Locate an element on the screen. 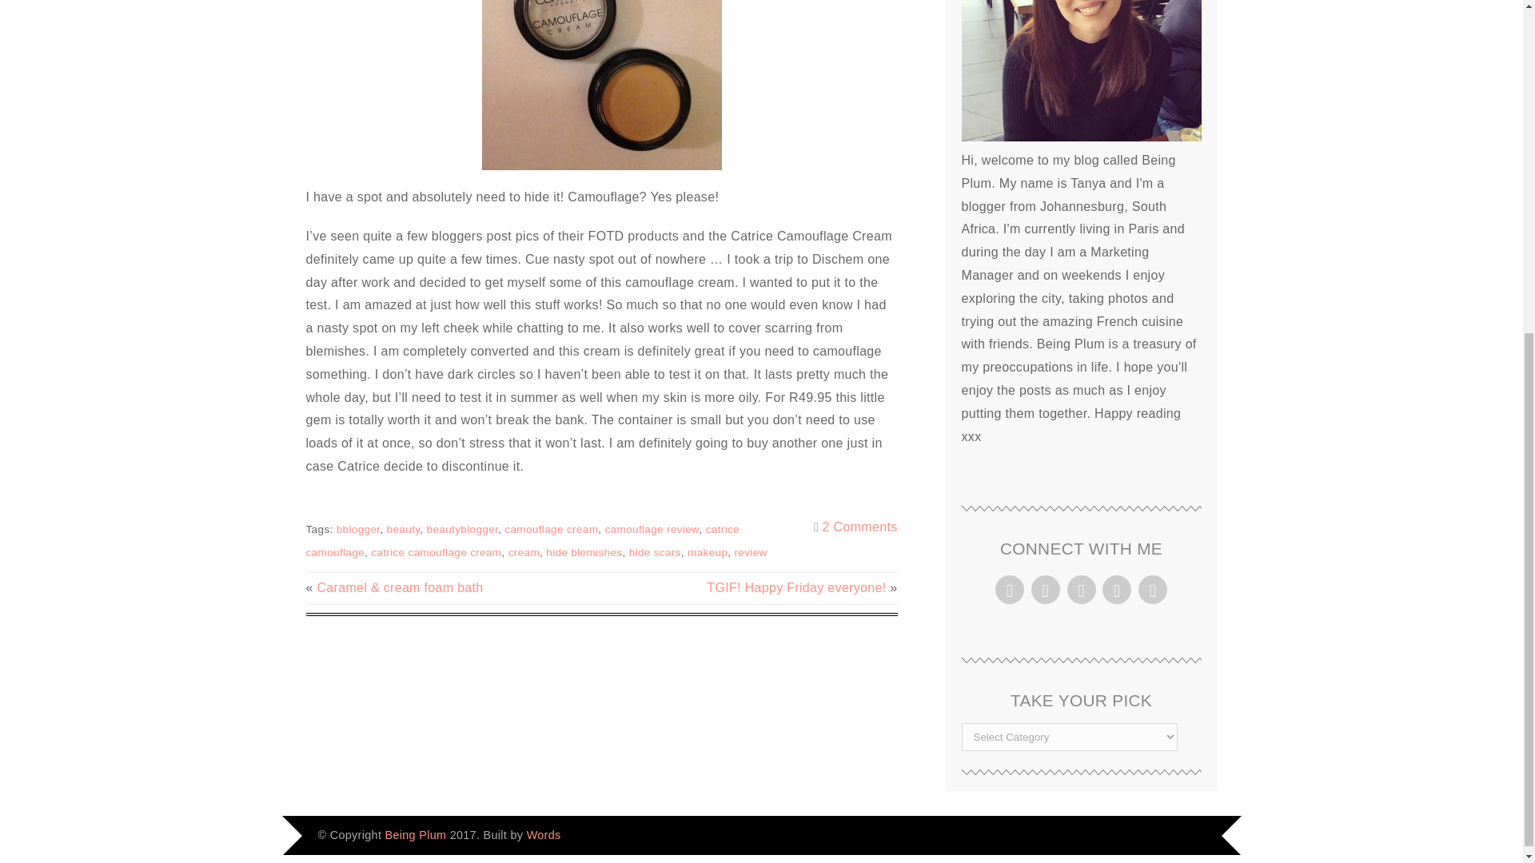  2 Comments is located at coordinates (860, 527).